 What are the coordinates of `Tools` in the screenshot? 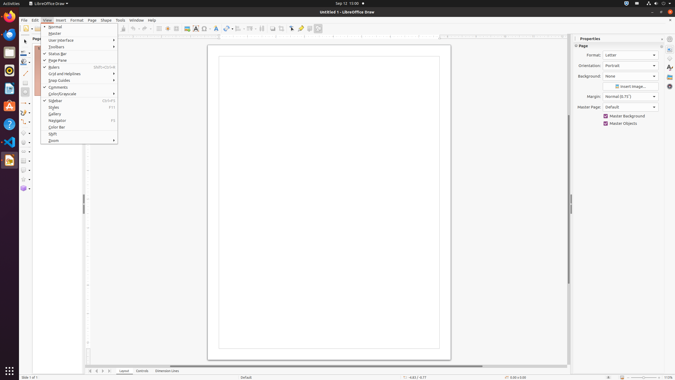 It's located at (120, 20).